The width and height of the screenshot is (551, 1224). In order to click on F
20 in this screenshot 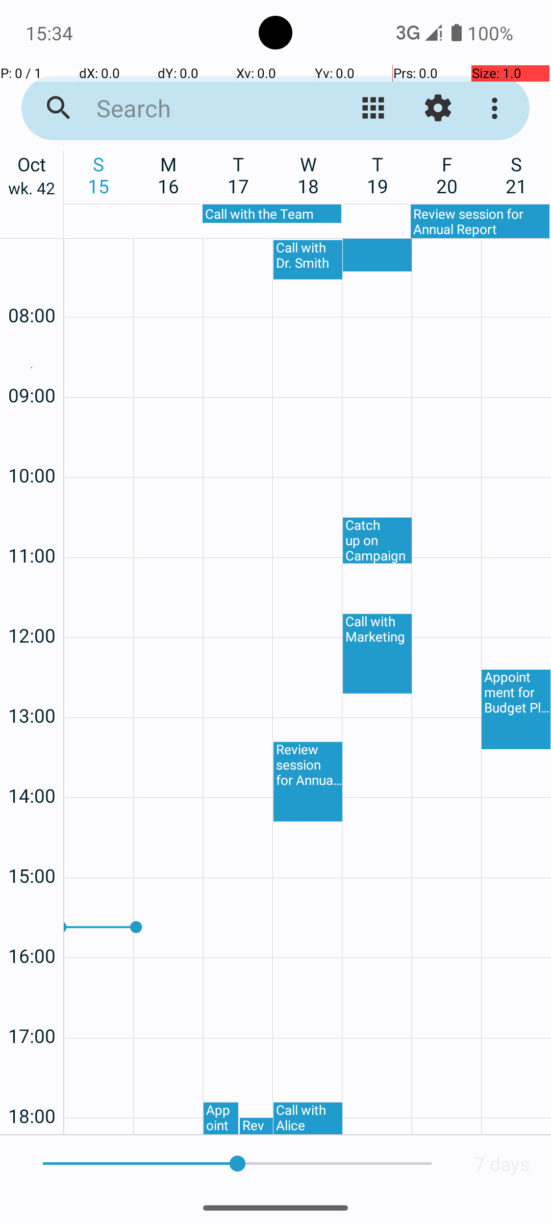, I will do `click(447, 175)`.